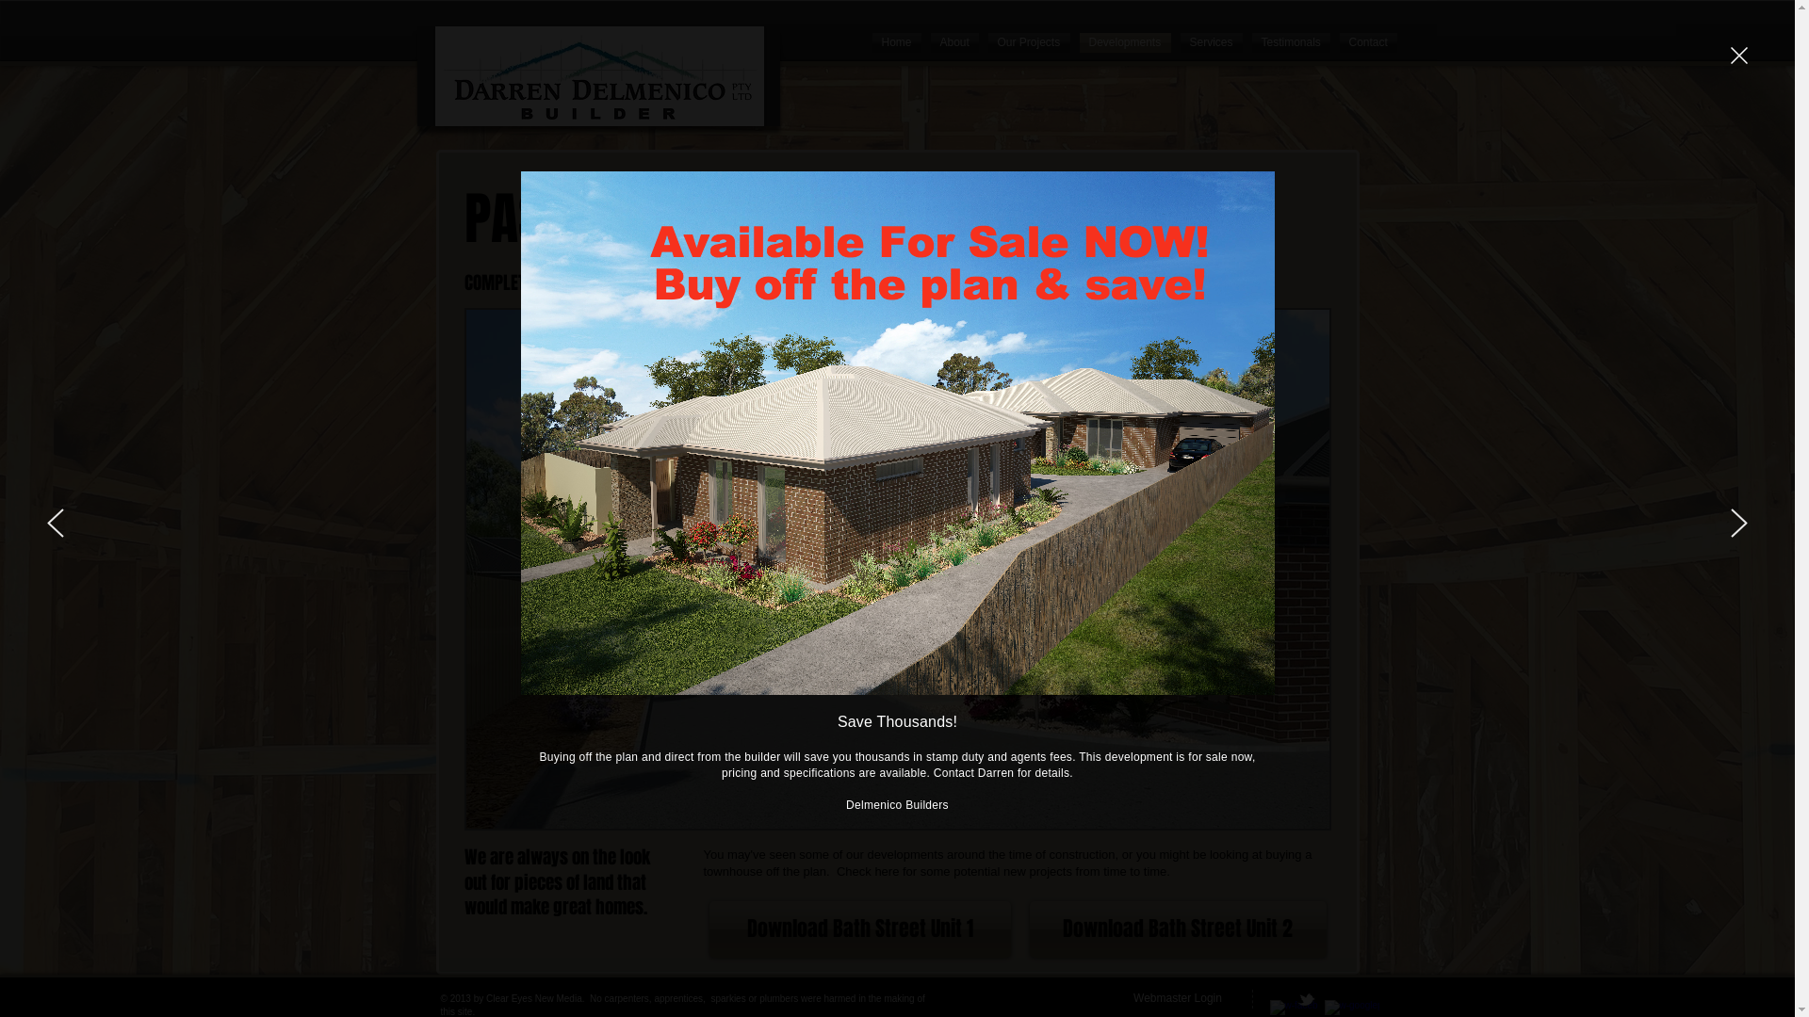 This screenshot has height=1017, width=1809. Describe the element at coordinates (1291, 41) in the screenshot. I see `Testimonals` at that location.